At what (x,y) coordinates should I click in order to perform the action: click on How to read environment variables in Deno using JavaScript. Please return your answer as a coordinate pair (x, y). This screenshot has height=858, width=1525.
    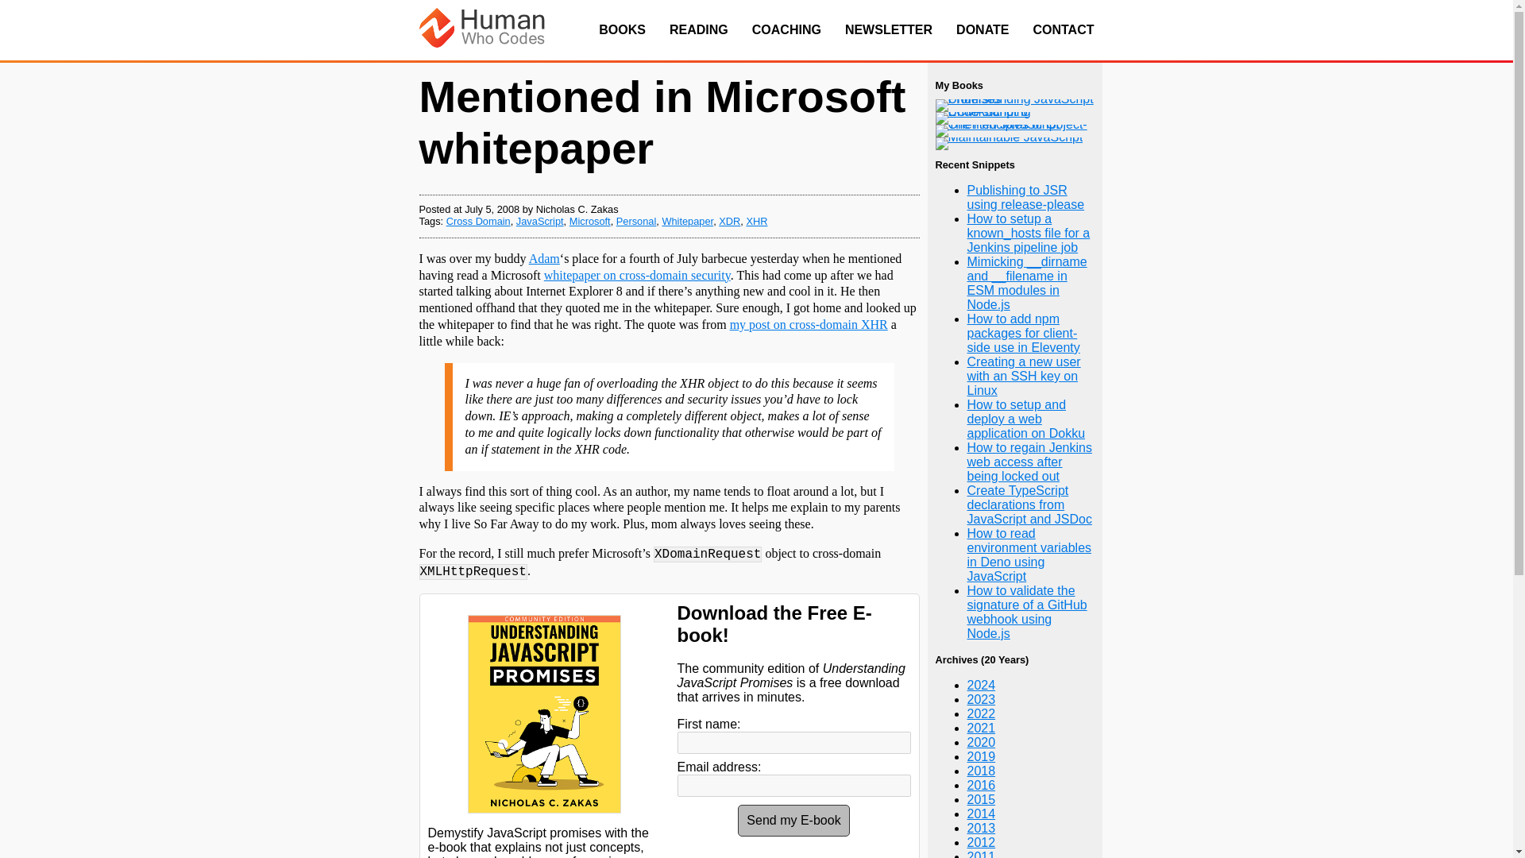
    Looking at the image, I should click on (1029, 555).